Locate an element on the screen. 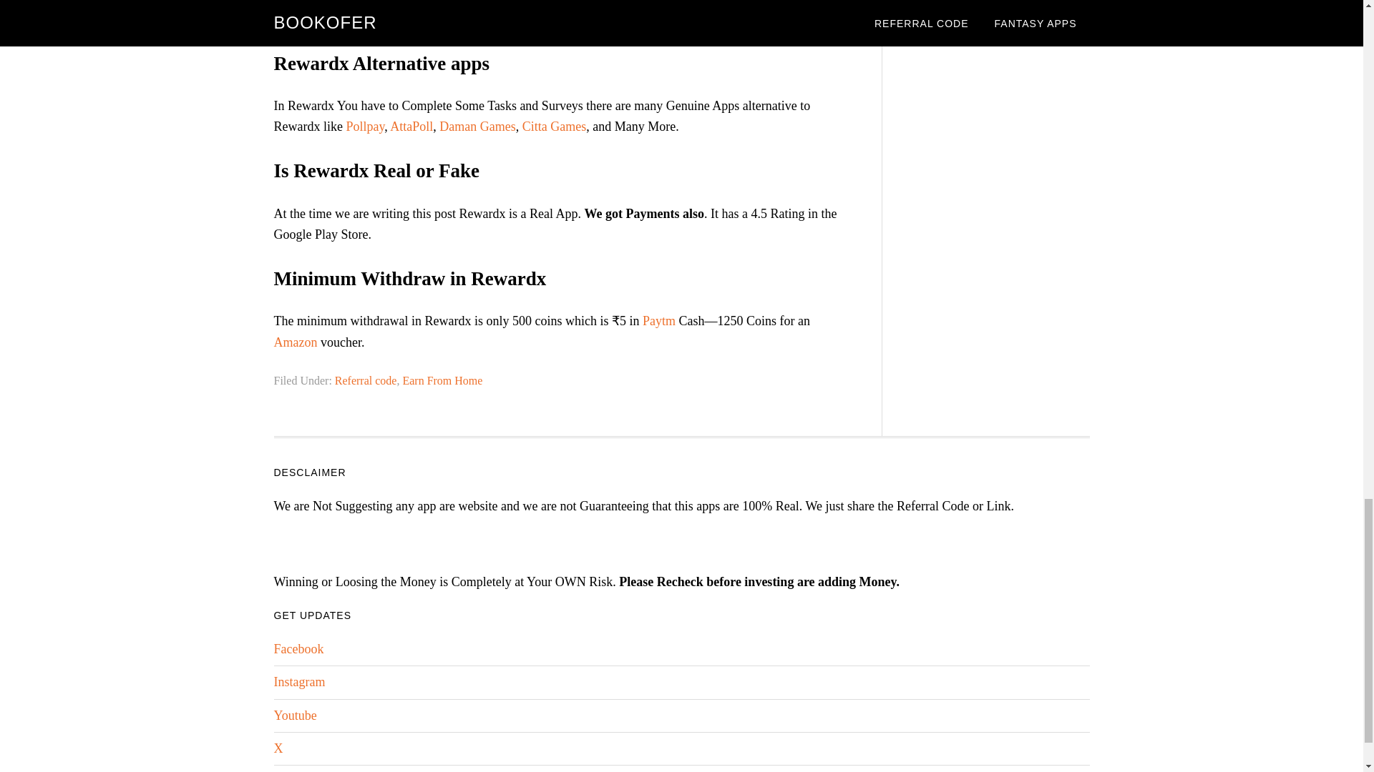 The width and height of the screenshot is (1374, 772). AttaPoll is located at coordinates (411, 126).